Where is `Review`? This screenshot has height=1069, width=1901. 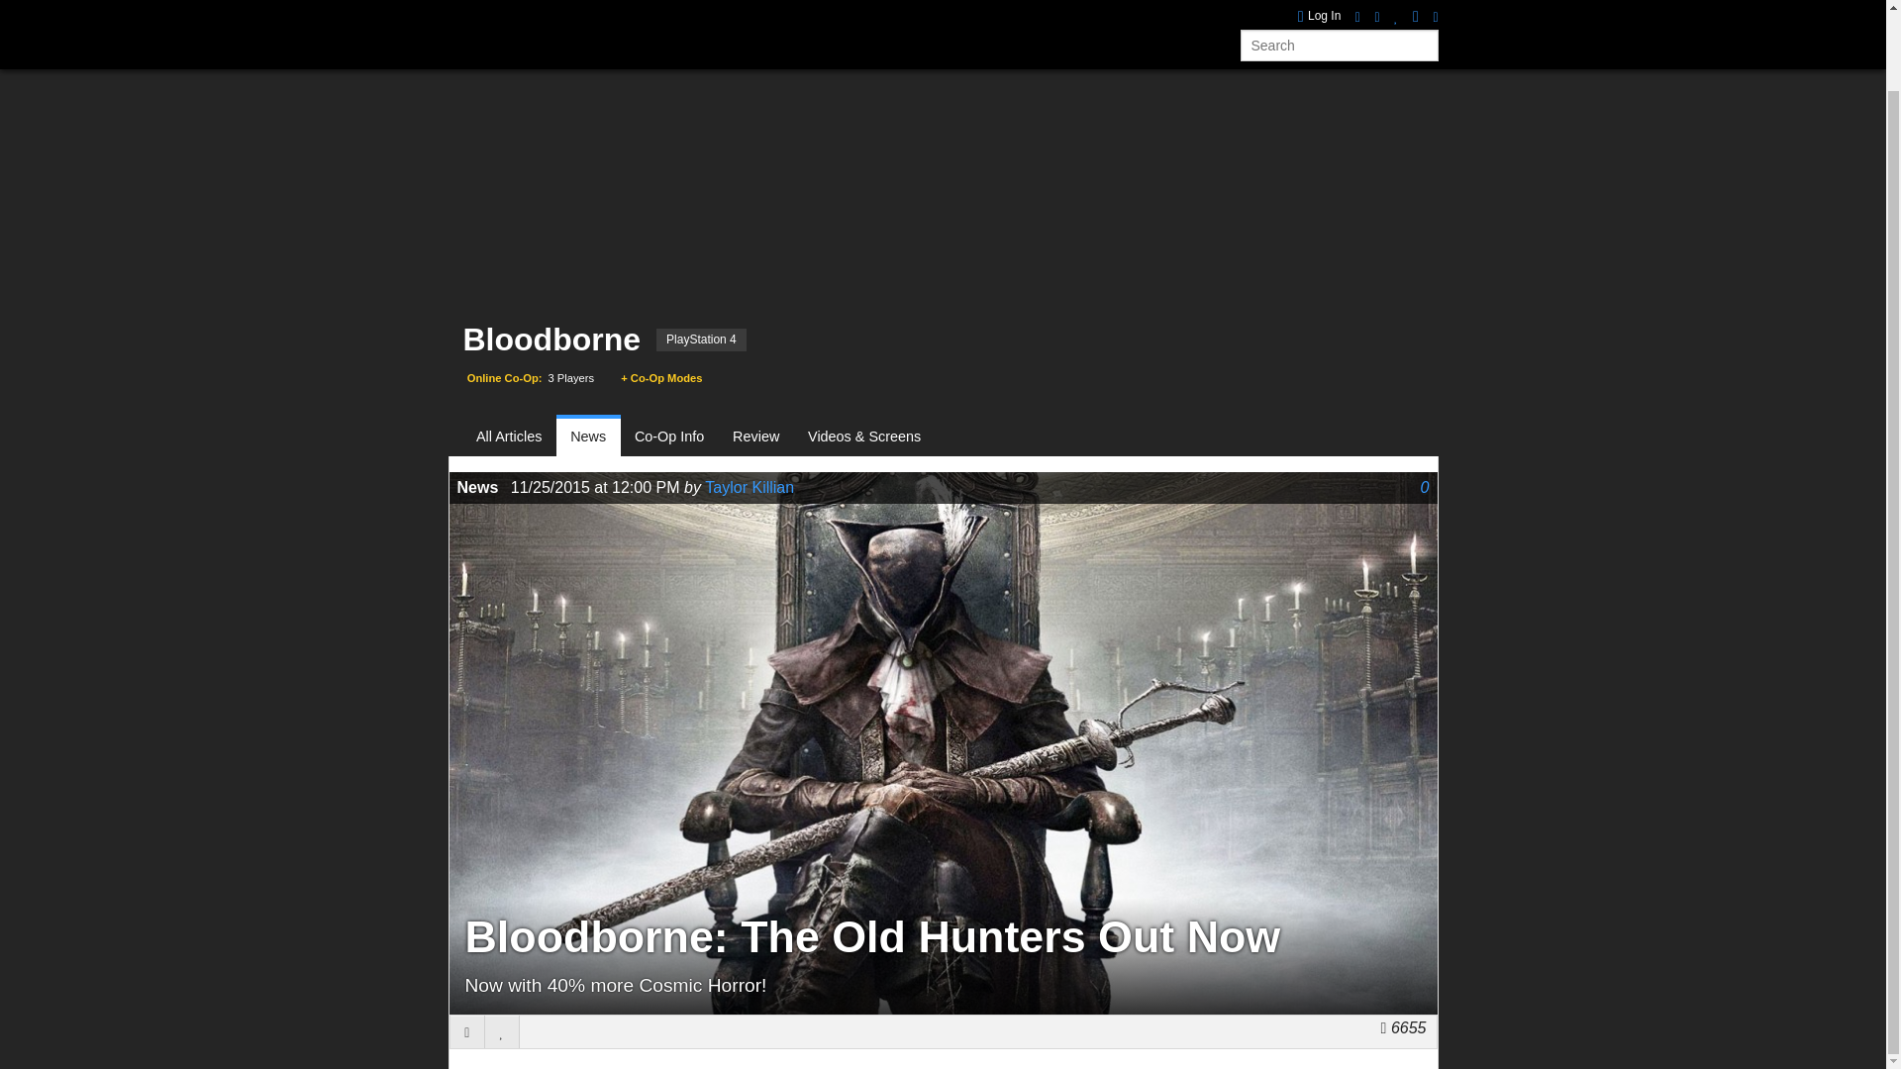
Review is located at coordinates (756, 437).